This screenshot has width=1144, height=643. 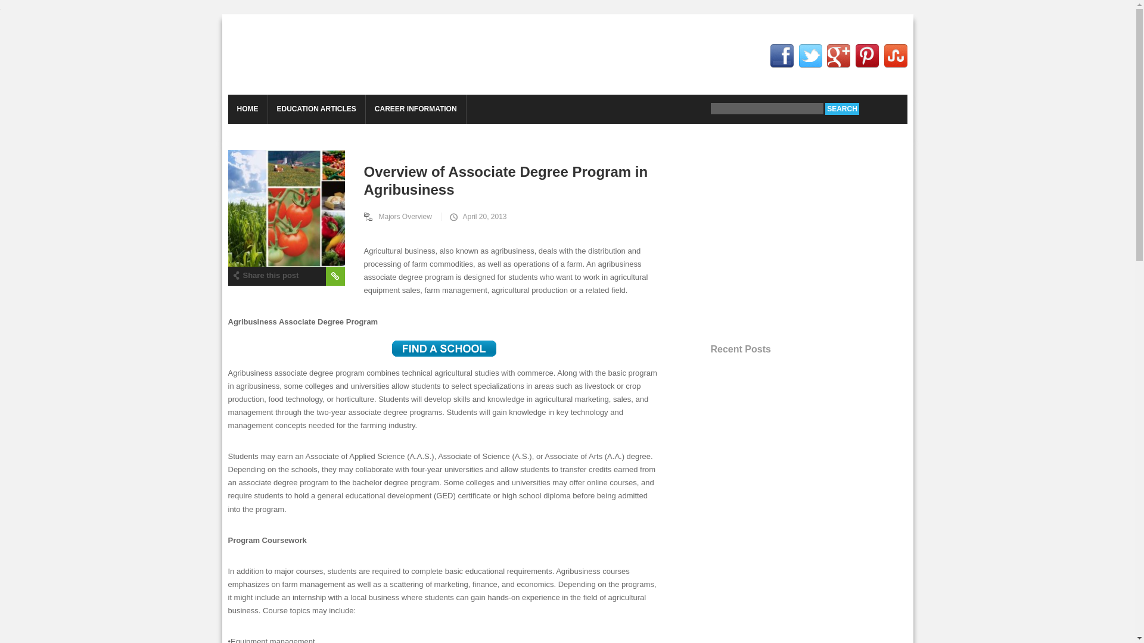 I want to click on Share this post, so click(x=265, y=275).